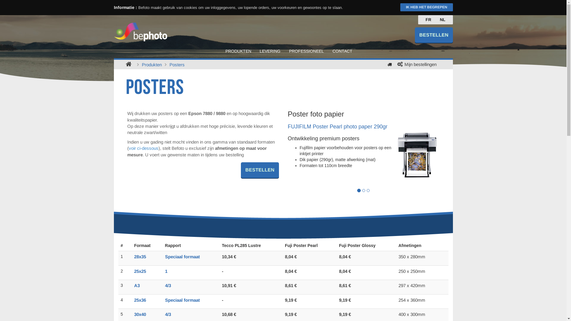 The height and width of the screenshot is (321, 571). Describe the element at coordinates (443, 20) in the screenshot. I see `NL` at that location.